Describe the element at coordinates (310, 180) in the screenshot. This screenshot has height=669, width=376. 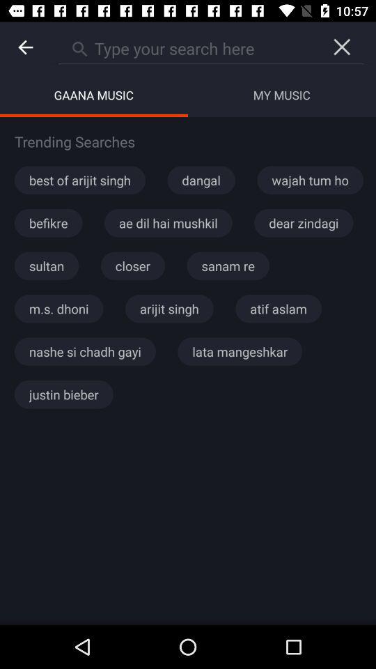
I see `select the text which is present to the right of dangal` at that location.